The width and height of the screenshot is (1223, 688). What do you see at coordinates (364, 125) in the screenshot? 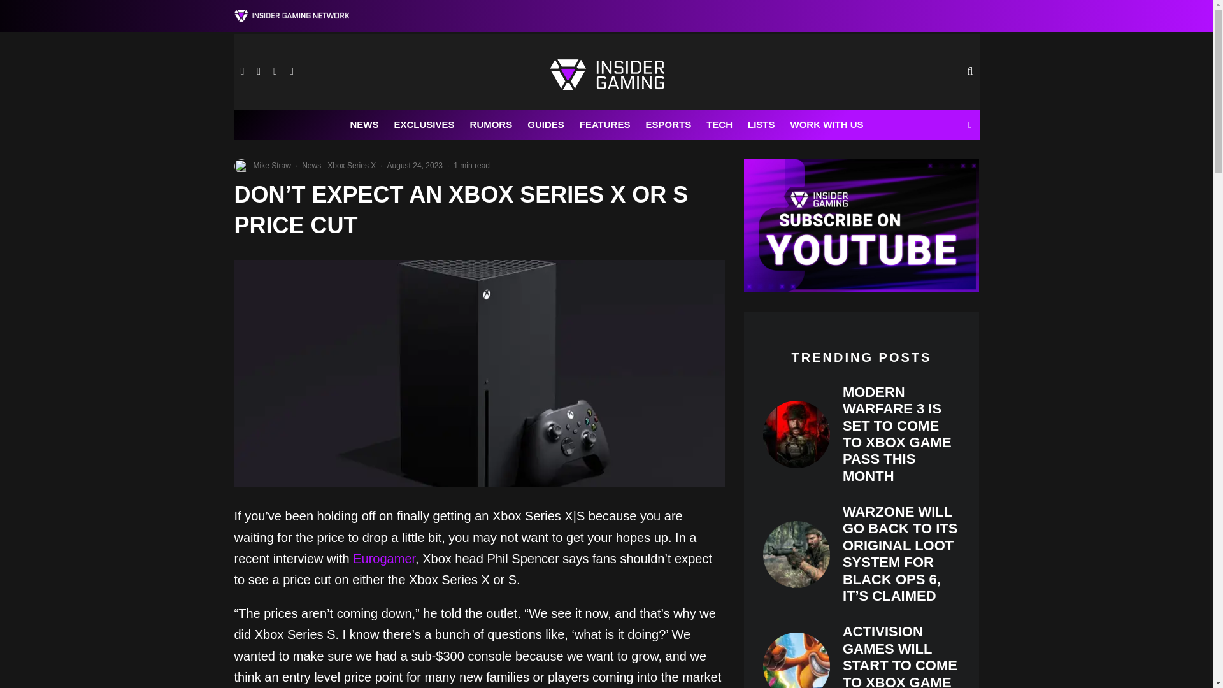
I see `NEWS` at bounding box center [364, 125].